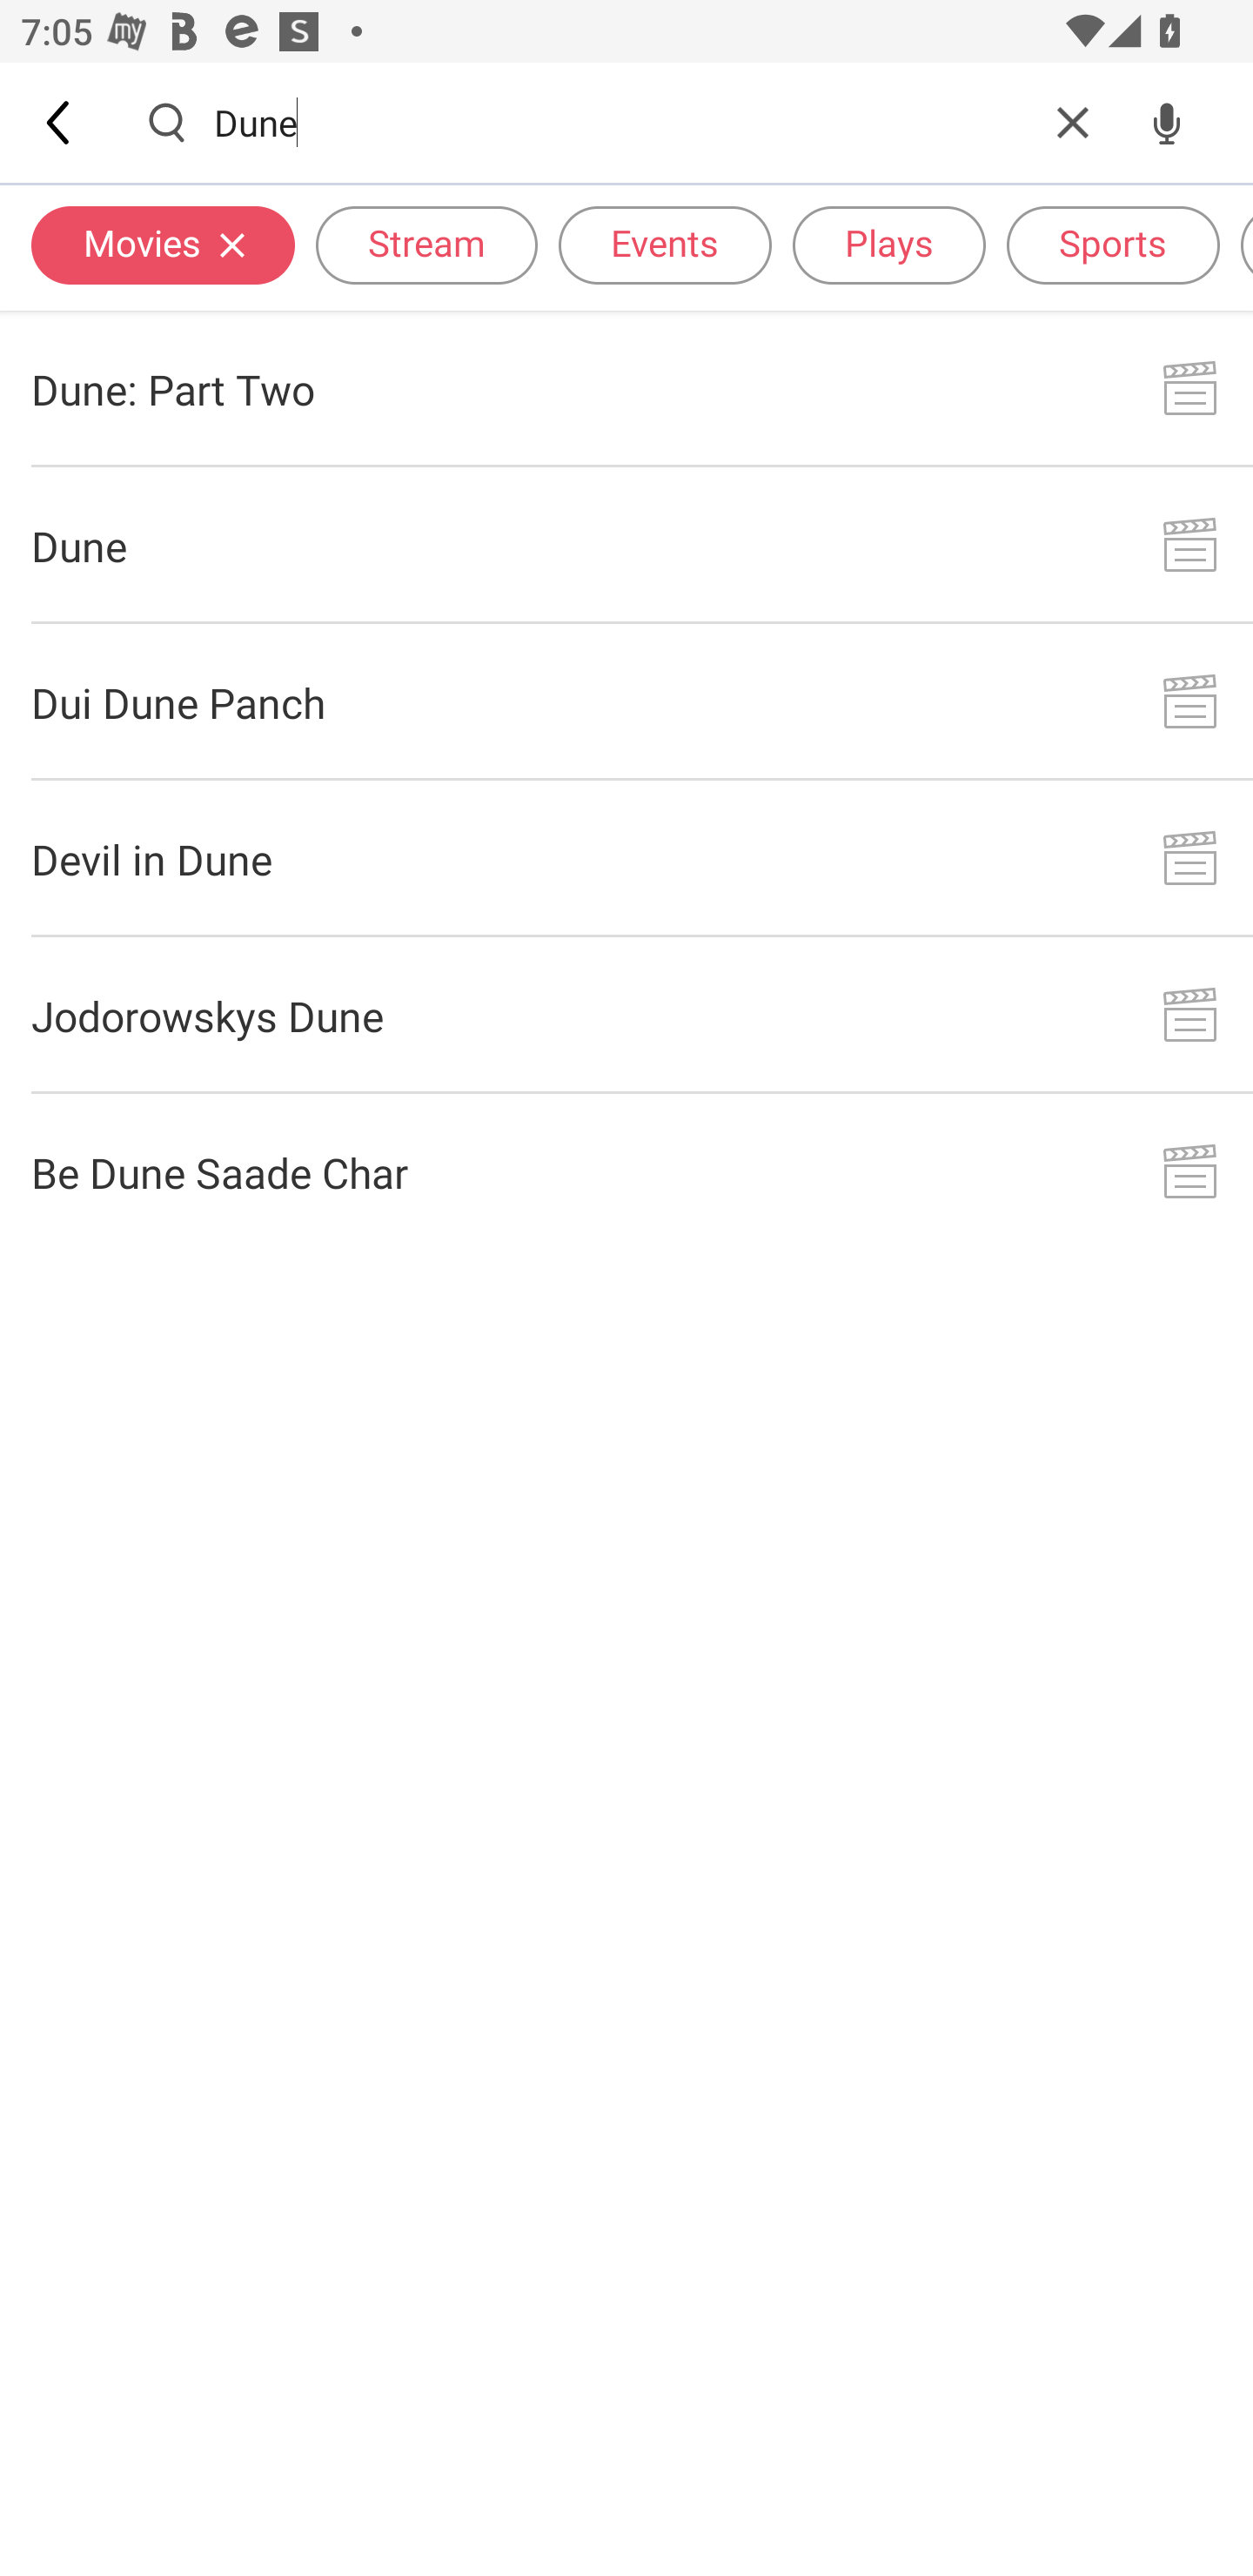 This screenshot has height=2576, width=1253. I want to click on Events, so click(665, 244).